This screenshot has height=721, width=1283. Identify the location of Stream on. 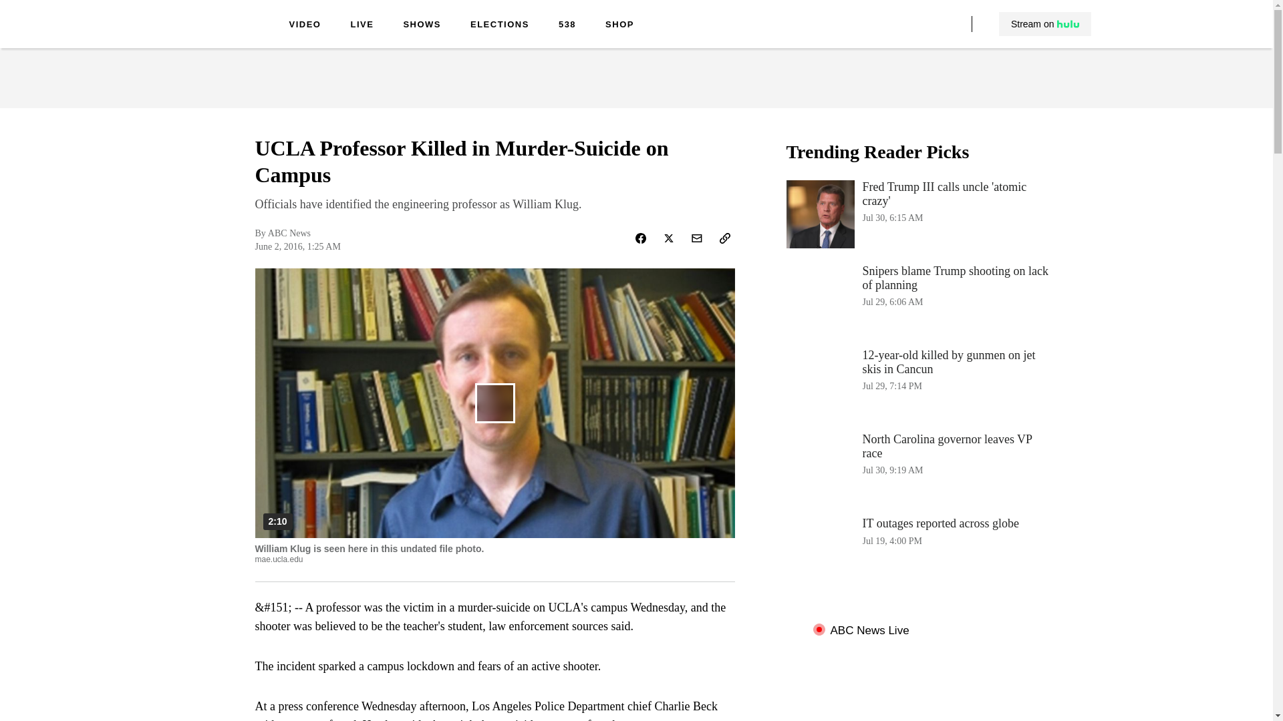
(1044, 24).